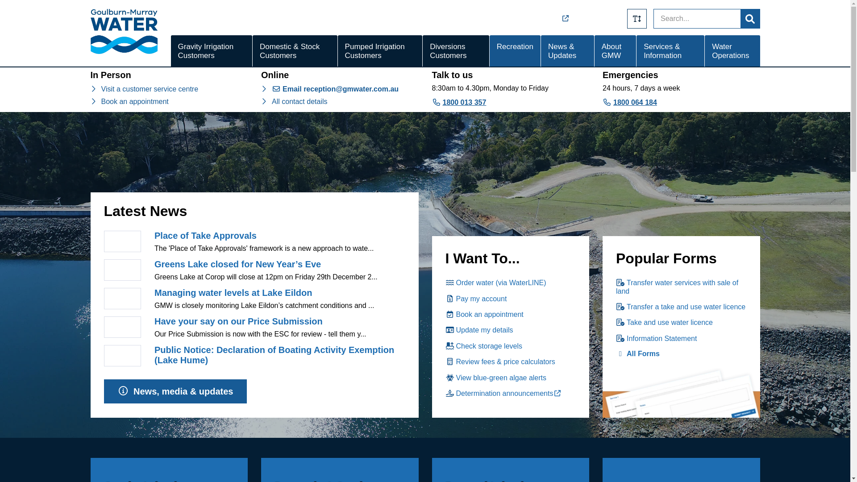 The image size is (857, 482). I want to click on All Forms, so click(638, 353).